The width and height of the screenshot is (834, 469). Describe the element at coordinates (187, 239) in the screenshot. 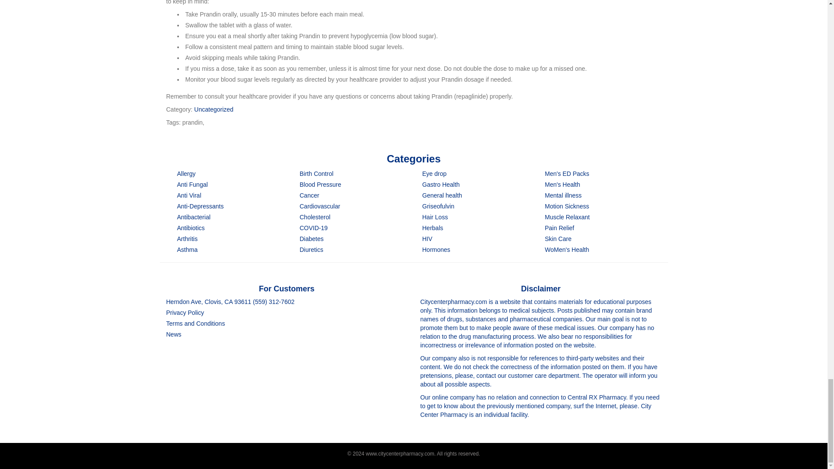

I see `Arthritis` at that location.